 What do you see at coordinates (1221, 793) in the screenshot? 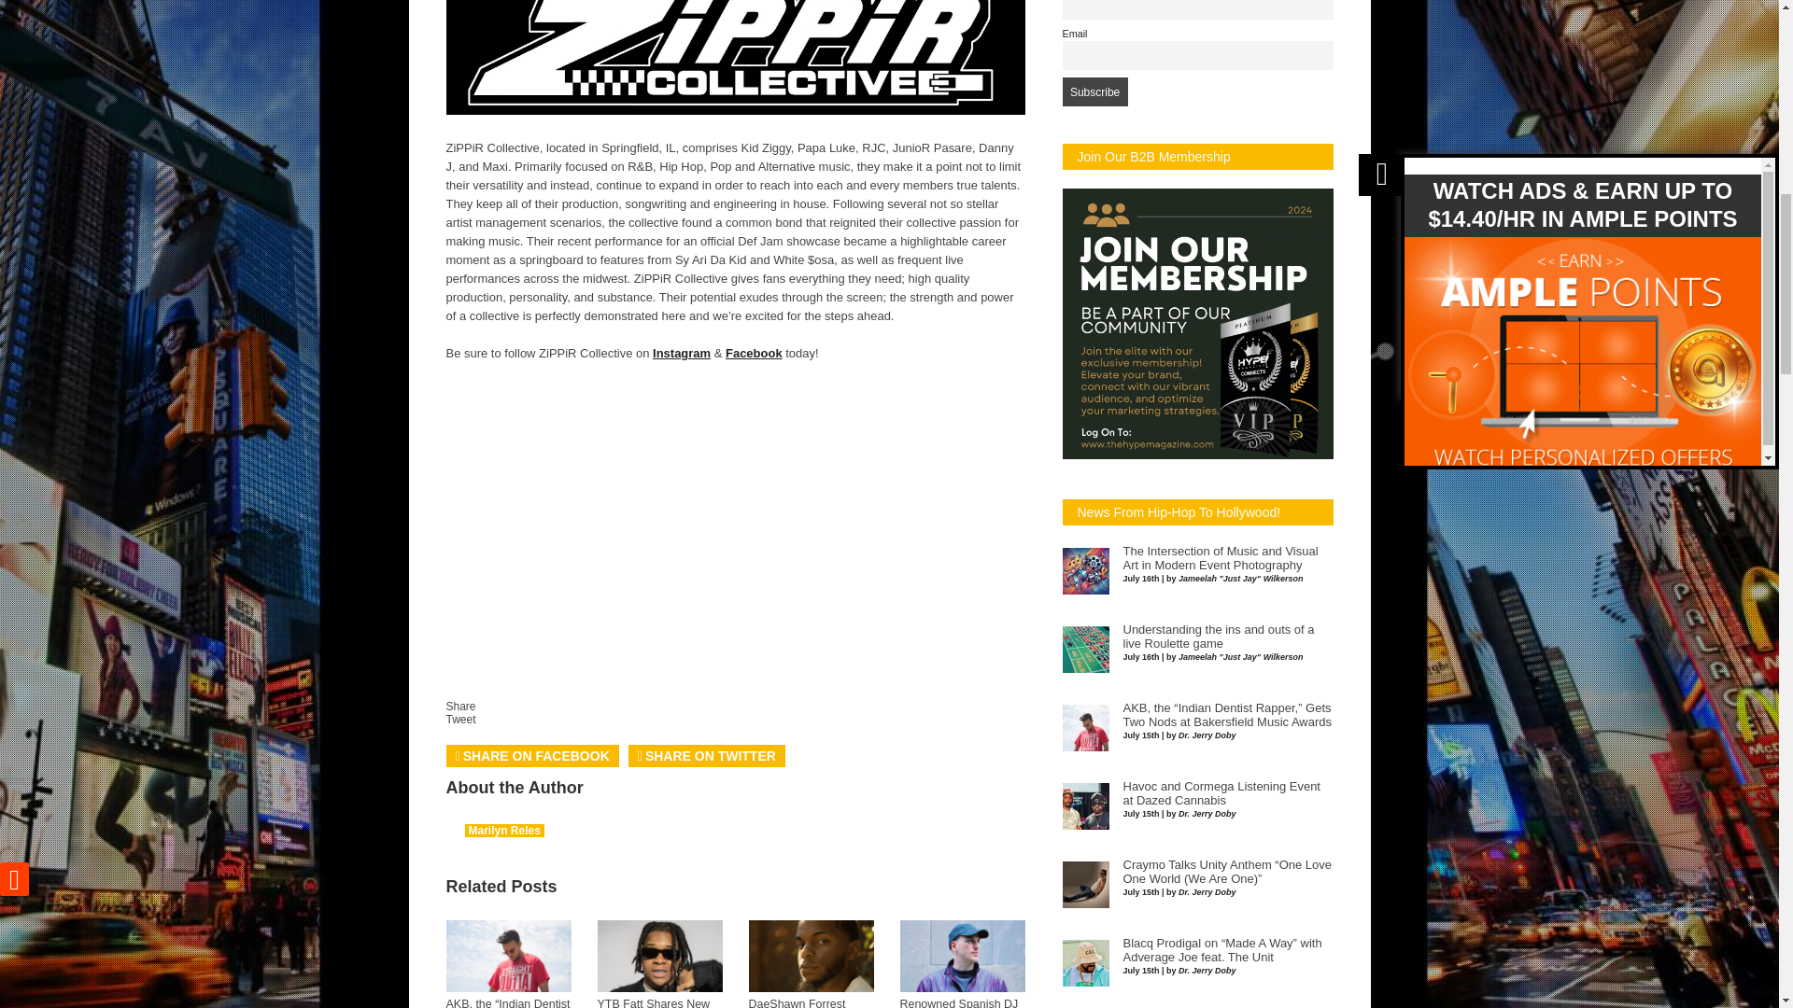
I see `Havoc and Cormega Listening Event at Dazed Cannabis` at bounding box center [1221, 793].